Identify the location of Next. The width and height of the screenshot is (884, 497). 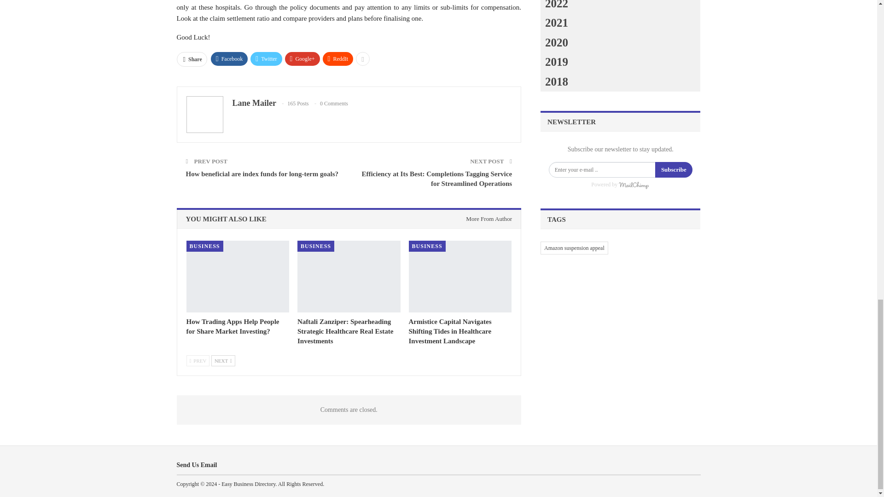
(223, 361).